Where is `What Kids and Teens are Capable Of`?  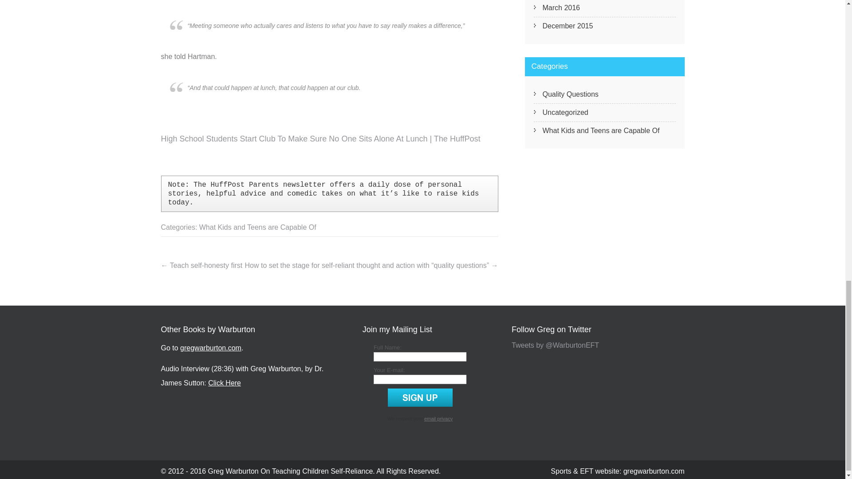
What Kids and Teens are Capable Of is located at coordinates (257, 227).